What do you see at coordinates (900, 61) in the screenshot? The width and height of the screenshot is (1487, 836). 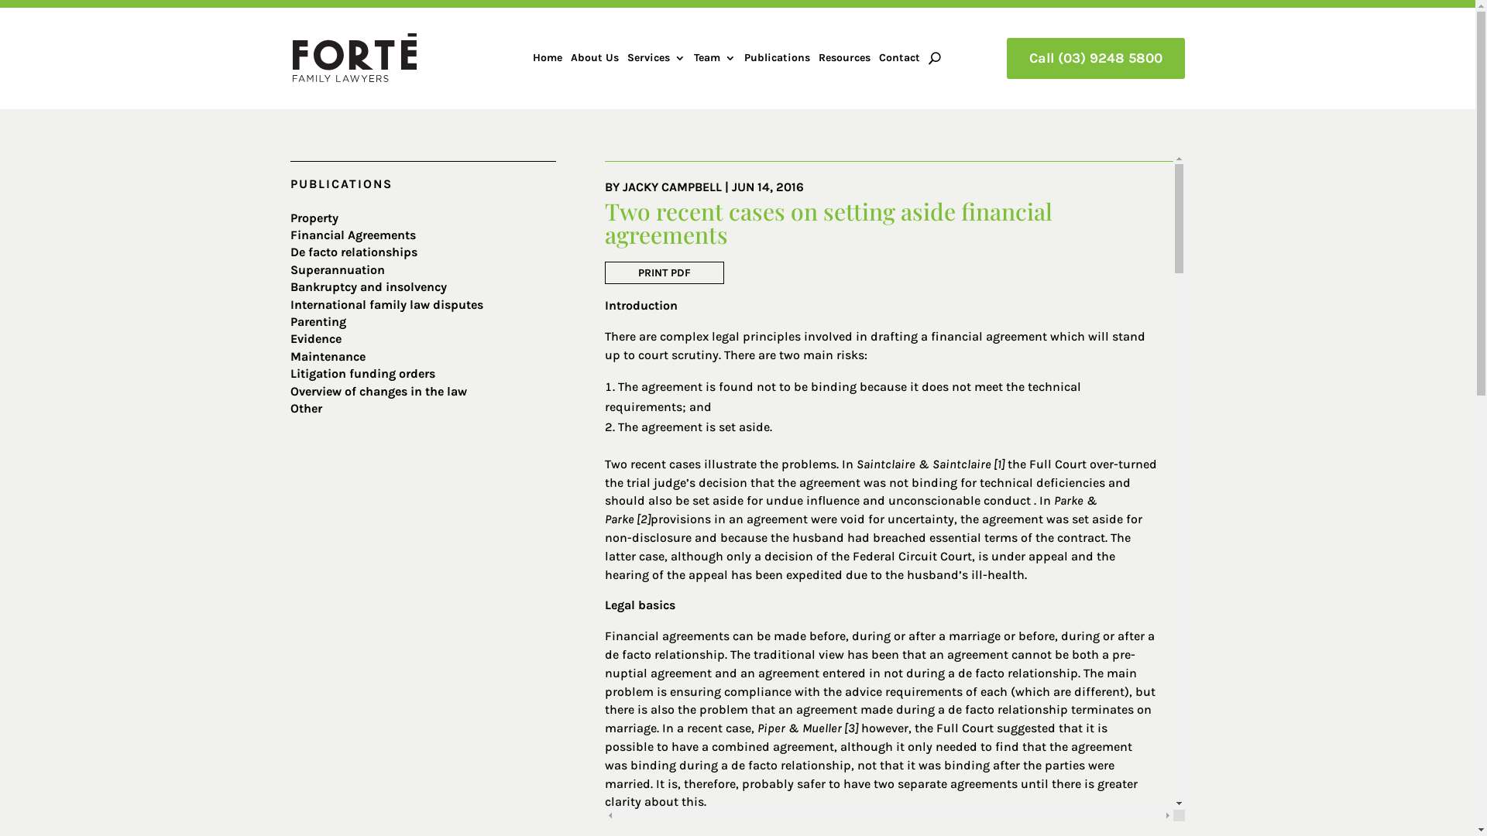 I see `Contact` at bounding box center [900, 61].